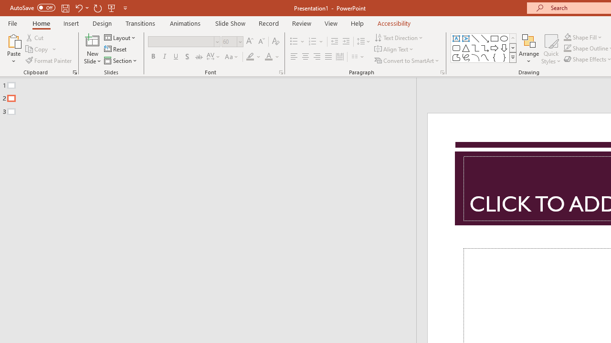 This screenshot has height=343, width=611. I want to click on Shape Outline Blue, Accent 1, so click(567, 49).